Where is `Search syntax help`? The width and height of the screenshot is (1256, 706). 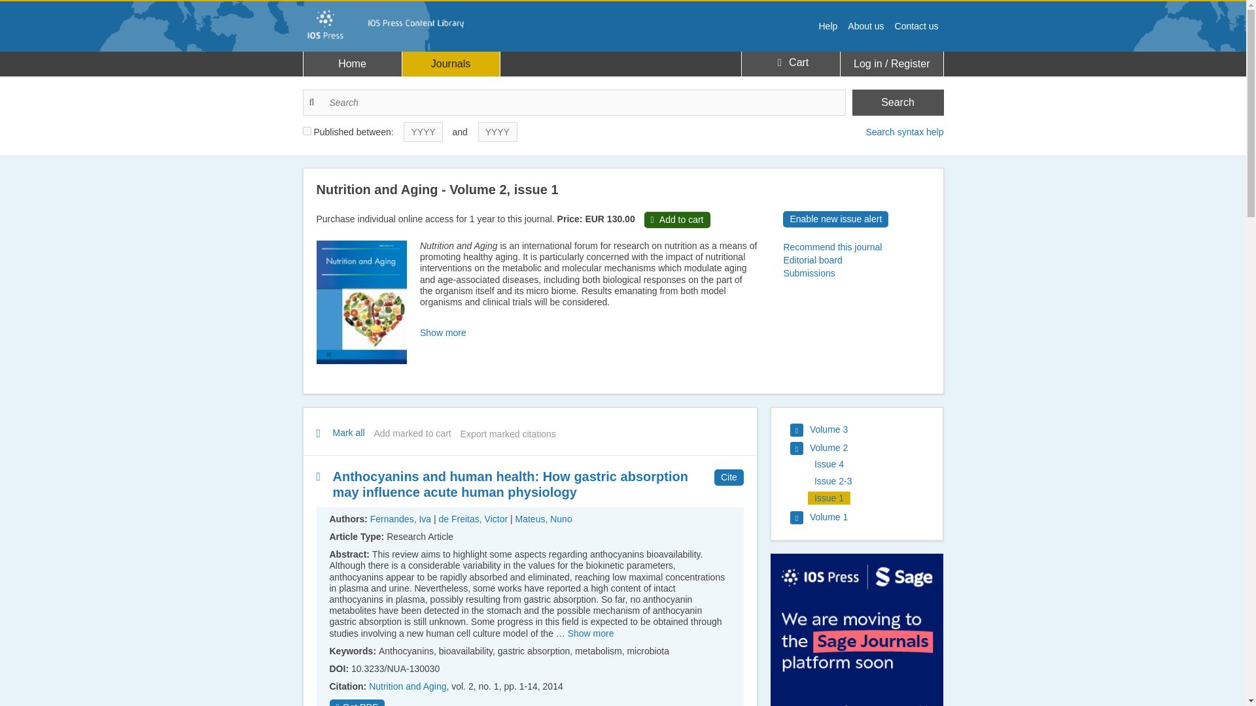
Search syntax help is located at coordinates (904, 132).